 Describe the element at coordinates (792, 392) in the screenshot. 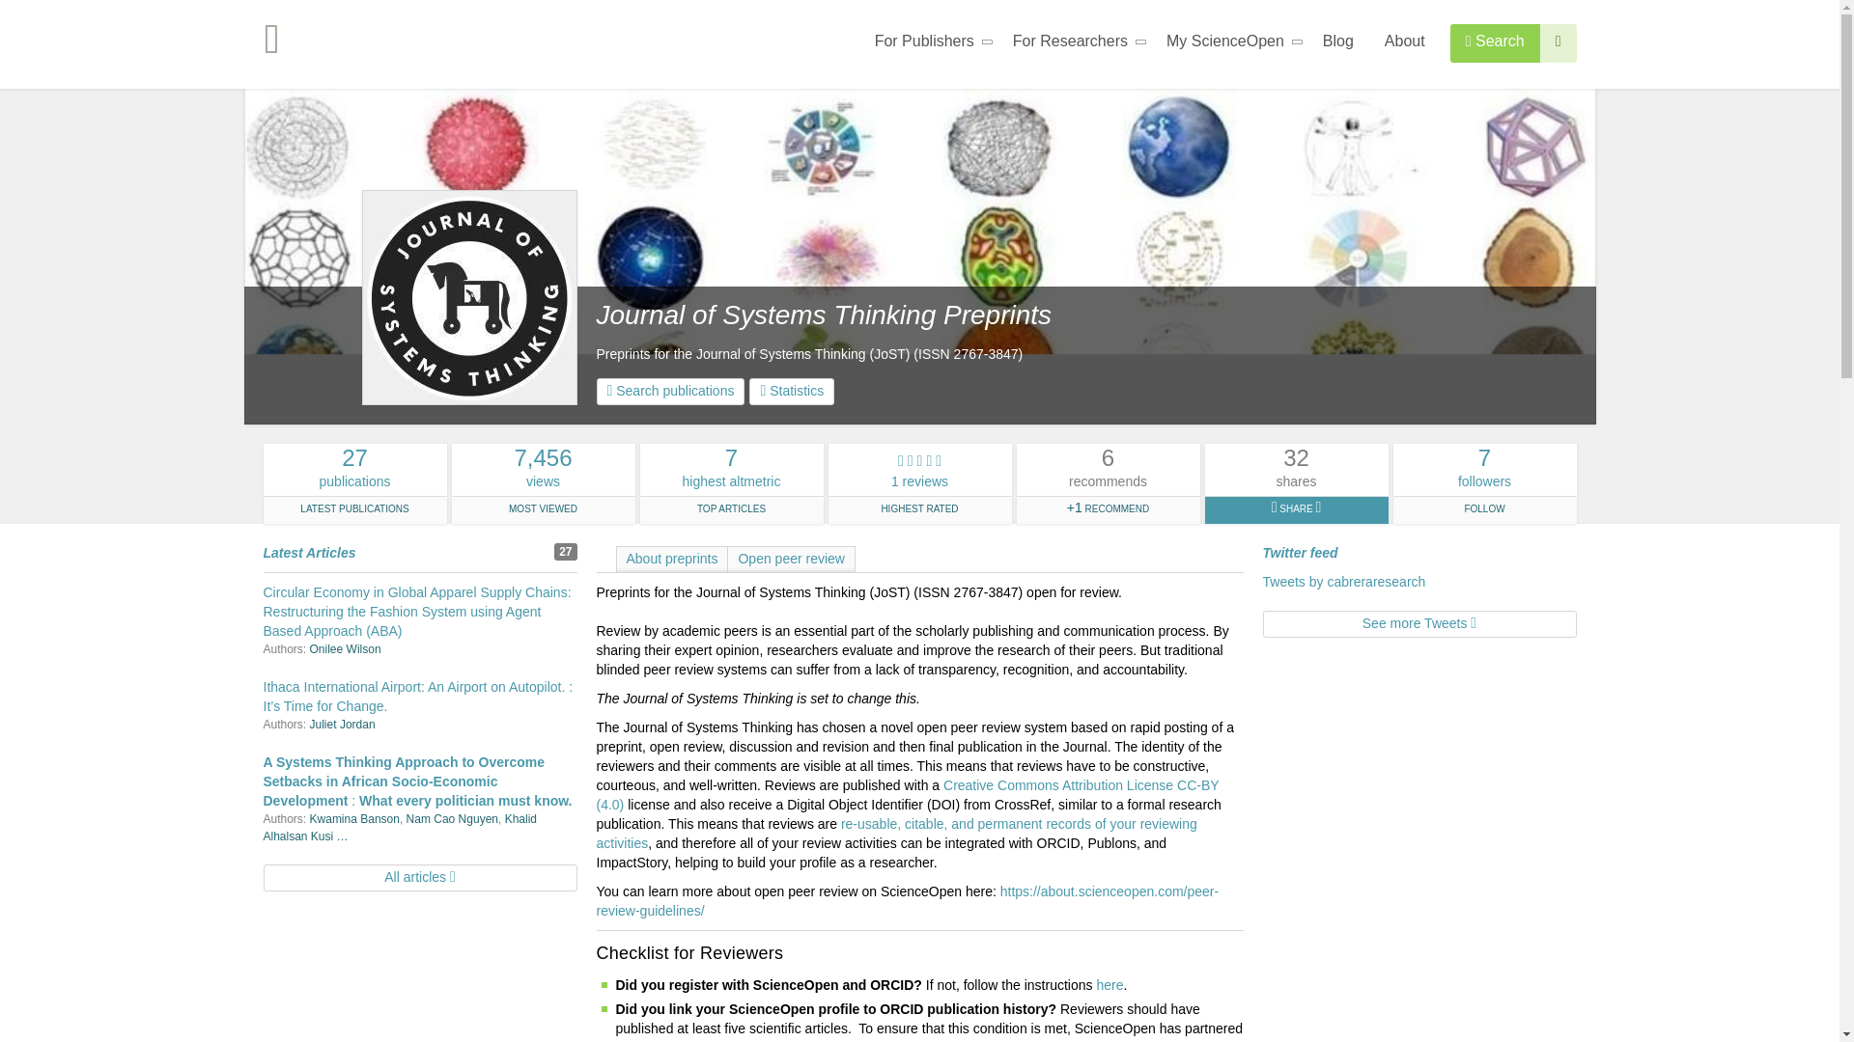

I see `Statistics` at that location.